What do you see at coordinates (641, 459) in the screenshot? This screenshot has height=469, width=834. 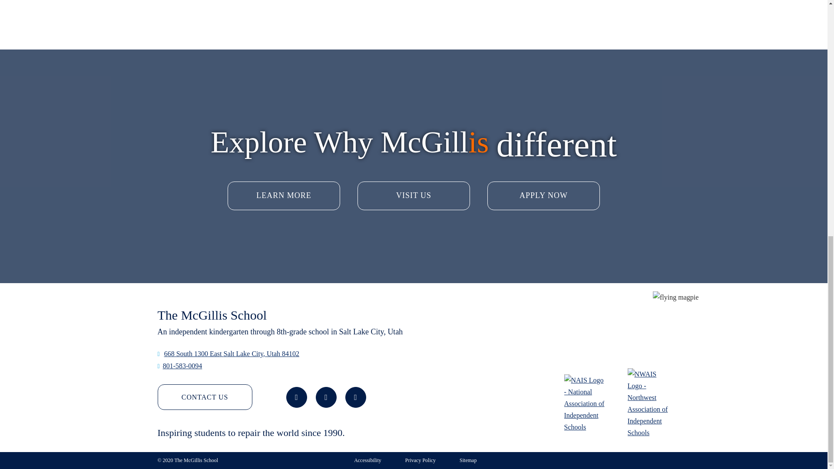 I see `Powered by Finalsite opens in a new window` at bounding box center [641, 459].